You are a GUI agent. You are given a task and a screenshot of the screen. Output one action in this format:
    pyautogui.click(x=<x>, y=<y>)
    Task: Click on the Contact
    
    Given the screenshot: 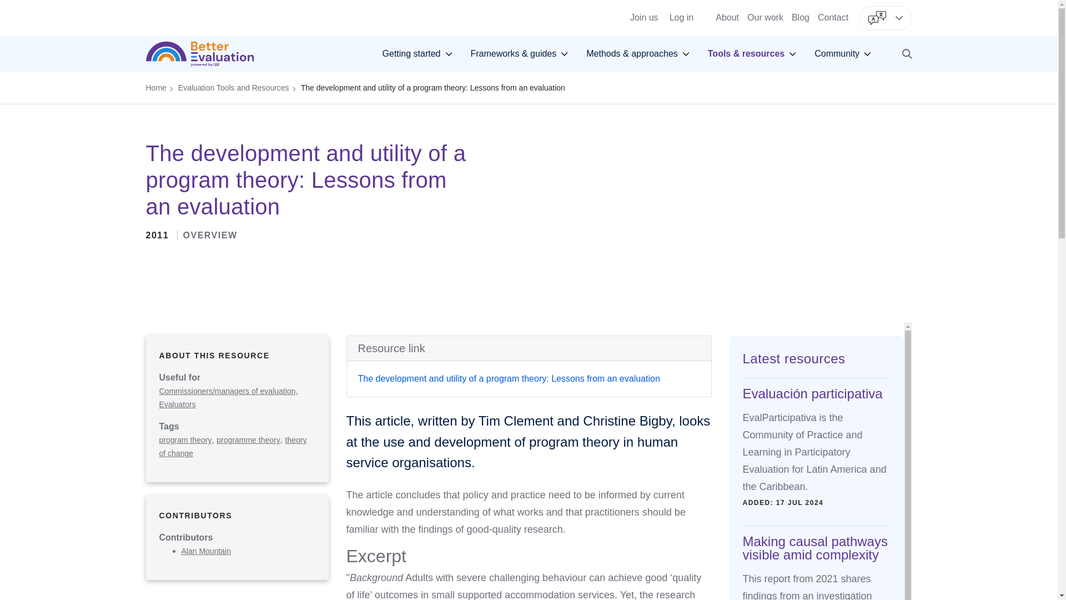 What is the action you would take?
    pyautogui.click(x=833, y=17)
    